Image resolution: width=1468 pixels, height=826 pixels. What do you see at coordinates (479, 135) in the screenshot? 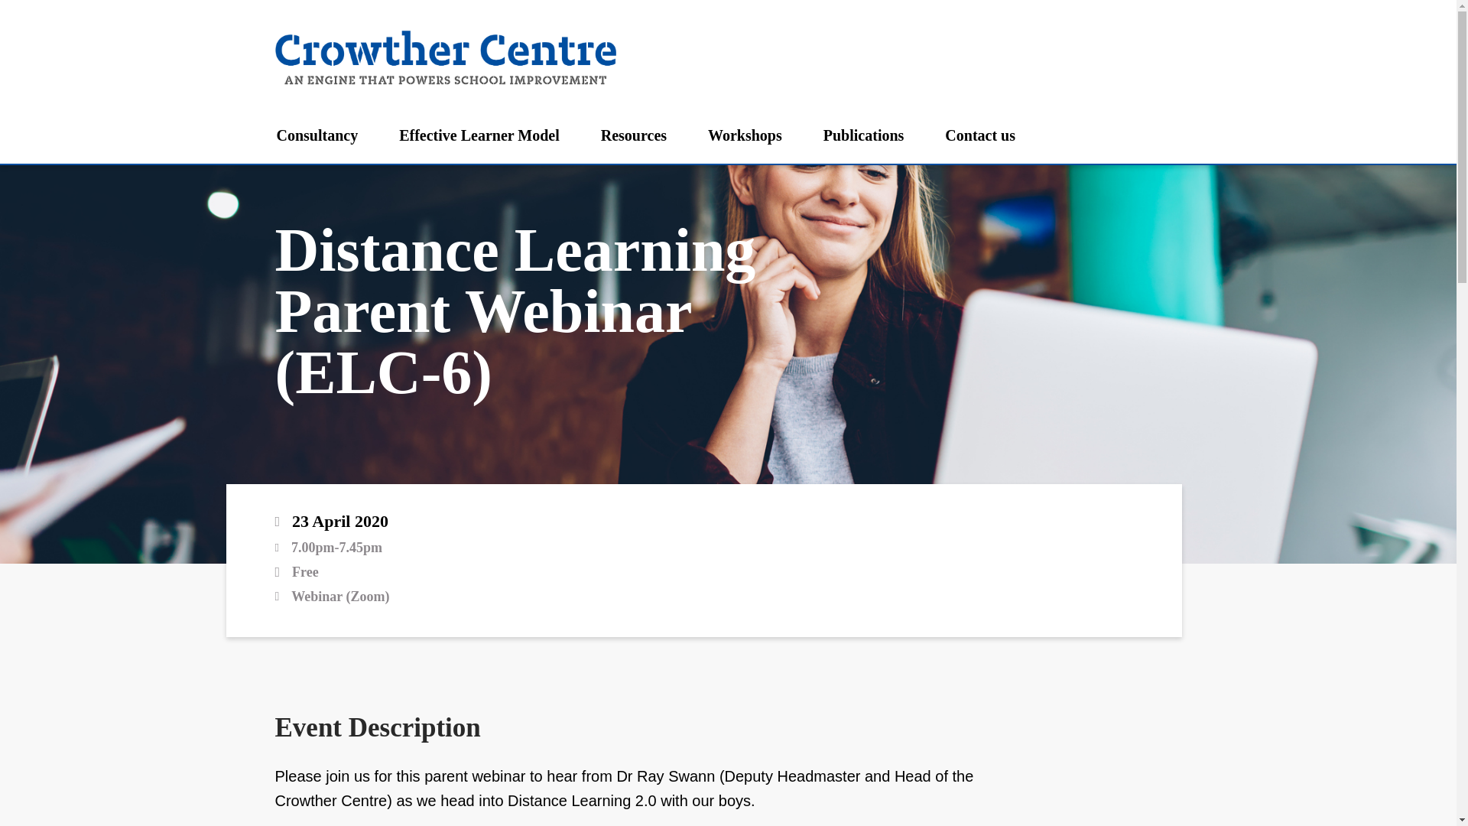
I see `Effective Learner Model` at bounding box center [479, 135].